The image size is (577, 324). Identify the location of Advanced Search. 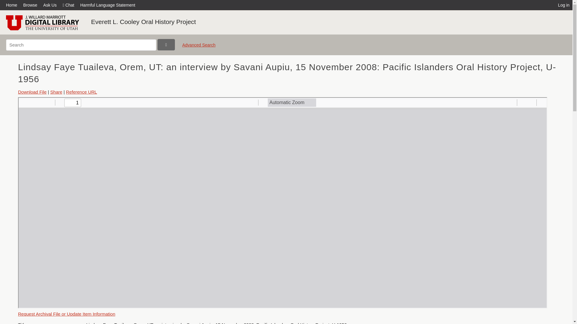
(199, 47).